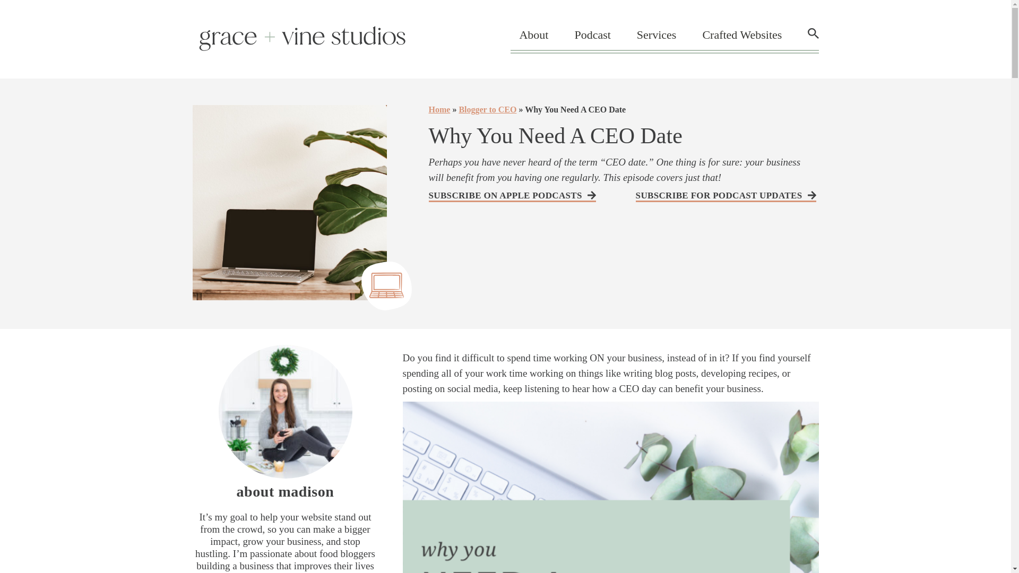 Image resolution: width=1019 pixels, height=573 pixels. What do you see at coordinates (741, 34) in the screenshot?
I see `Crafted Websites` at bounding box center [741, 34].